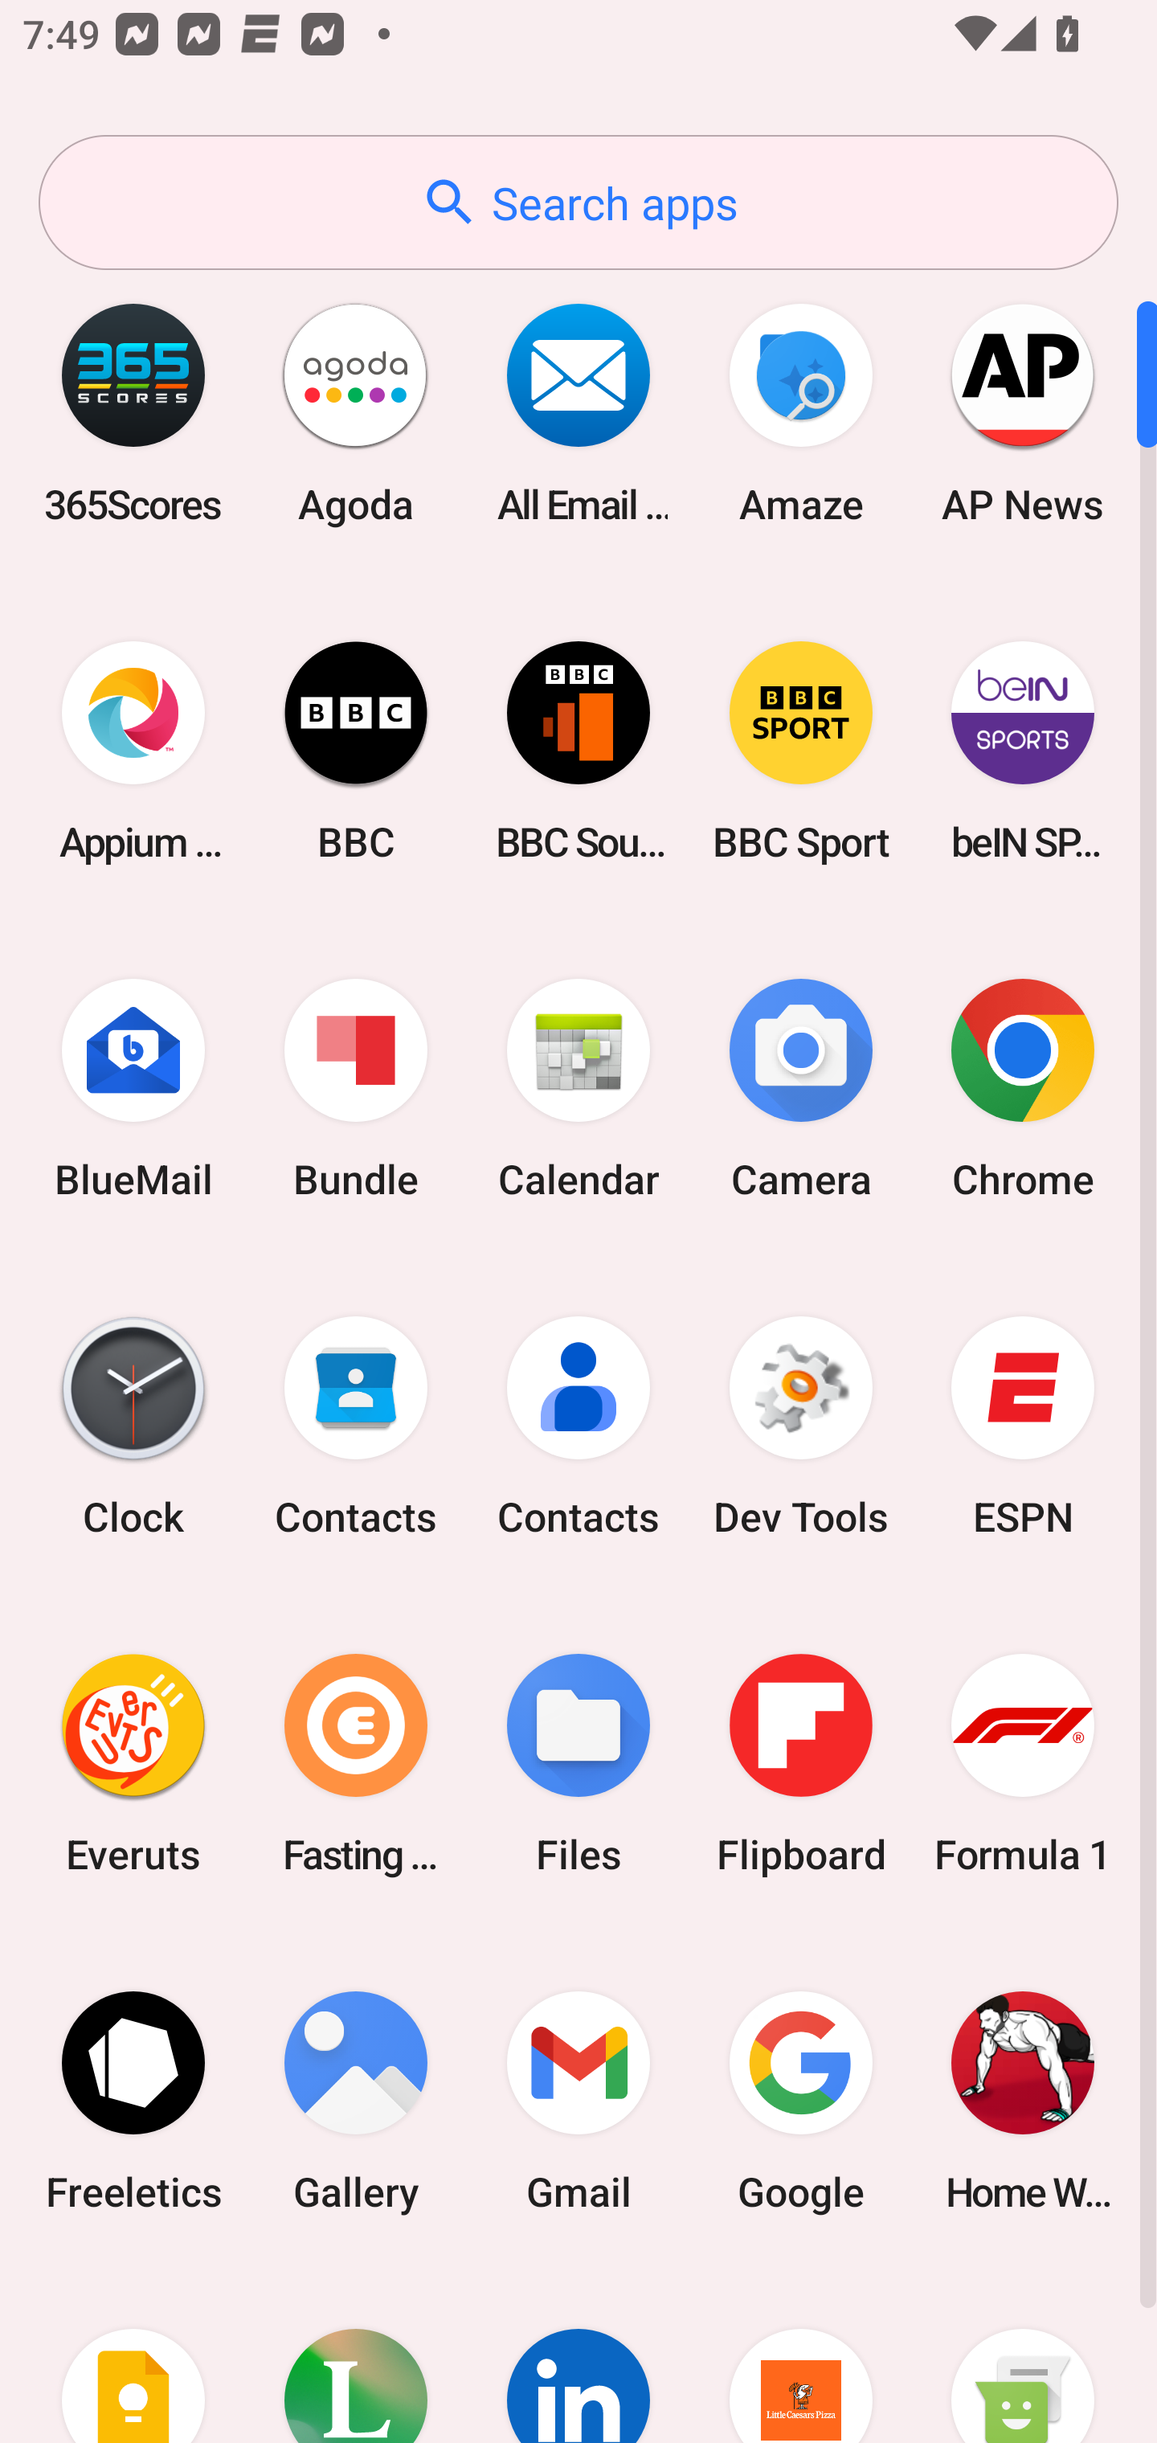  Describe the element at coordinates (133, 1426) in the screenshot. I see `Clock` at that location.